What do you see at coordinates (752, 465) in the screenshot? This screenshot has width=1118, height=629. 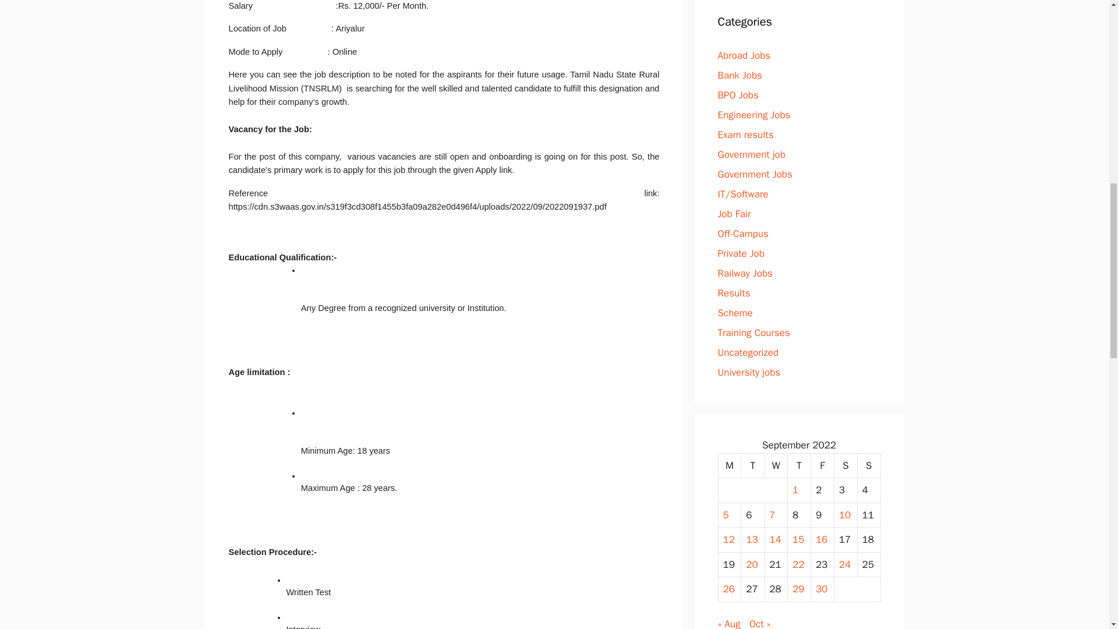 I see `Tuesday` at bounding box center [752, 465].